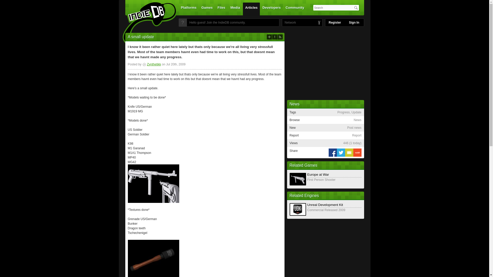 This screenshot has width=493, height=277. Describe the element at coordinates (269, 37) in the screenshot. I see `Post news` at that location.